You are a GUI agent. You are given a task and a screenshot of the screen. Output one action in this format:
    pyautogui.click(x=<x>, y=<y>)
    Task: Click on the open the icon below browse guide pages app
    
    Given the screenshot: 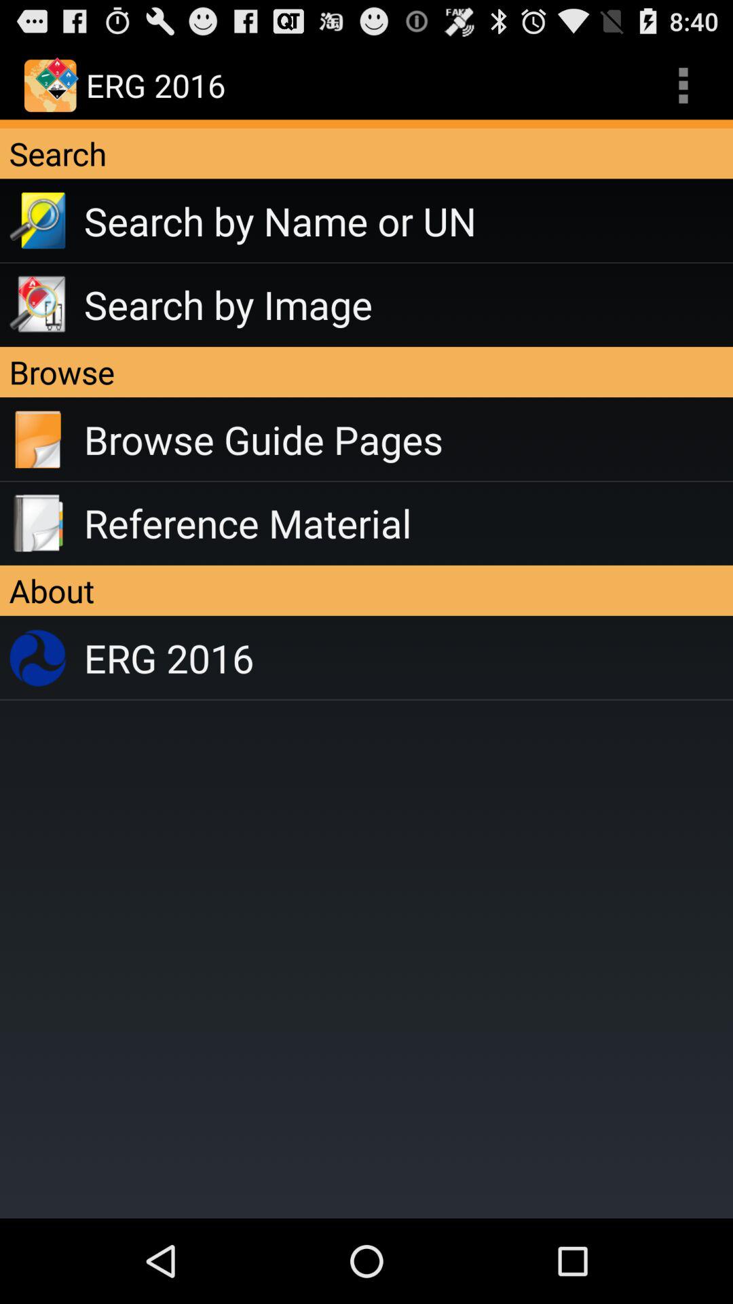 What is the action you would take?
    pyautogui.click(x=409, y=523)
    